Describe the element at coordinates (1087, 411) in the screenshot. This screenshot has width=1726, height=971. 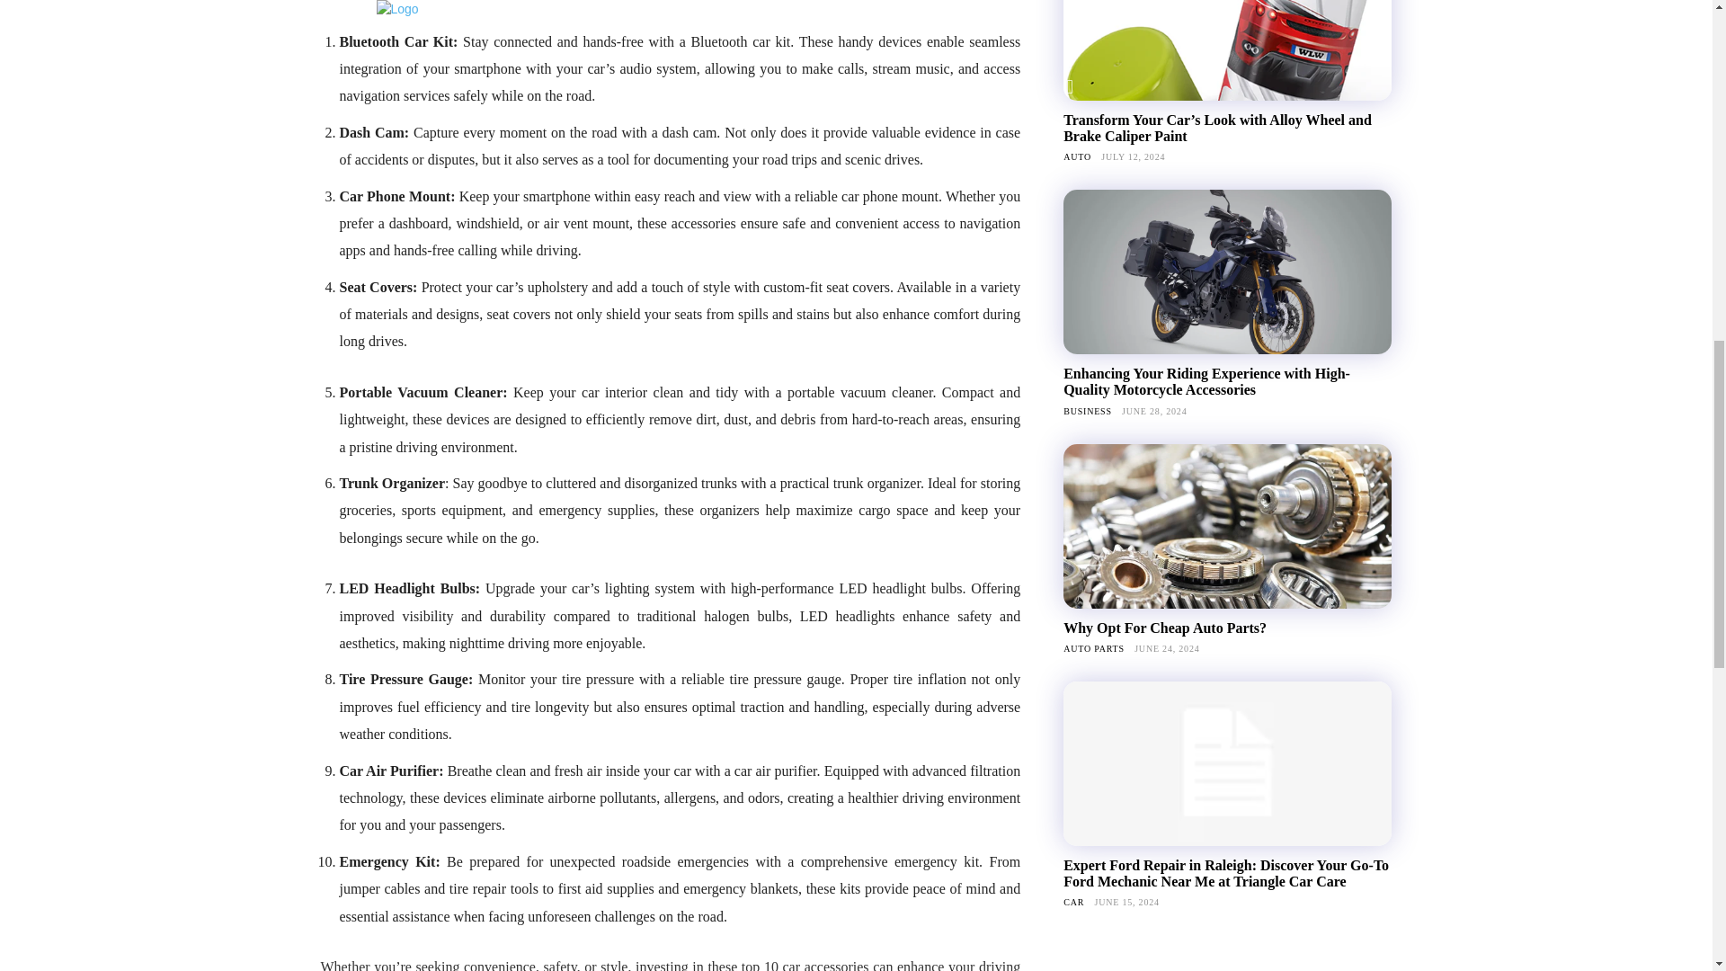
I see `BUSINESS` at that location.